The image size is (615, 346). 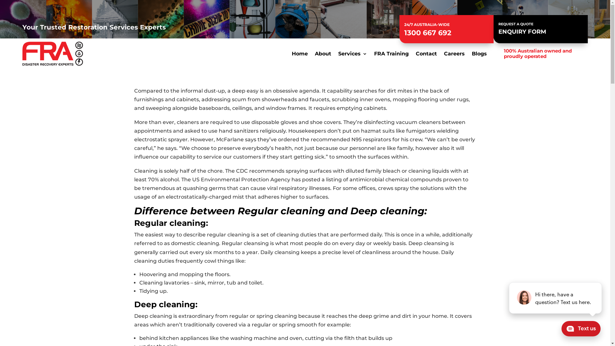 What do you see at coordinates (323, 55) in the screenshot?
I see `About` at bounding box center [323, 55].